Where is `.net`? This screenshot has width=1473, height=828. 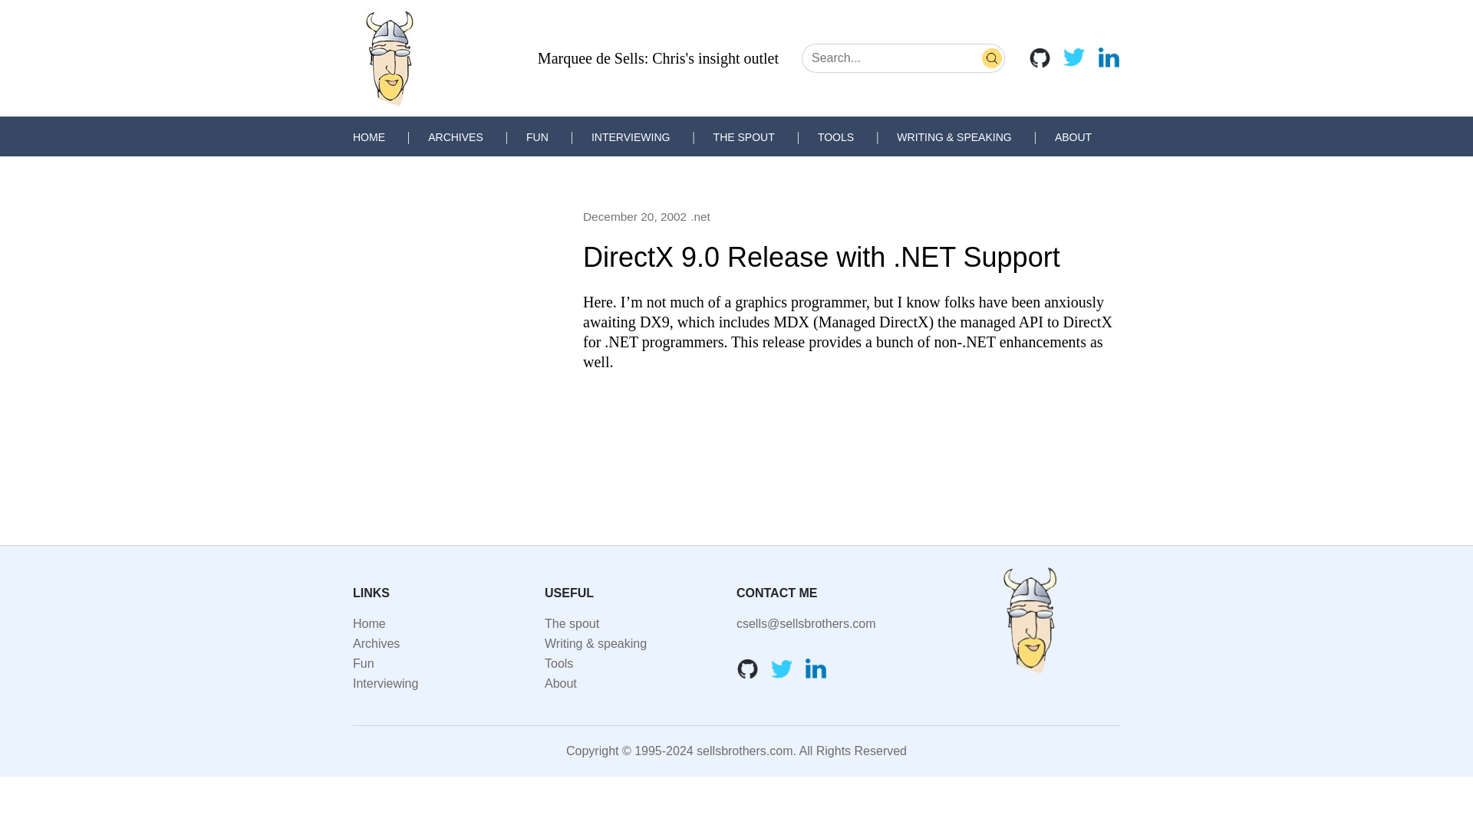
.net is located at coordinates (700, 216).